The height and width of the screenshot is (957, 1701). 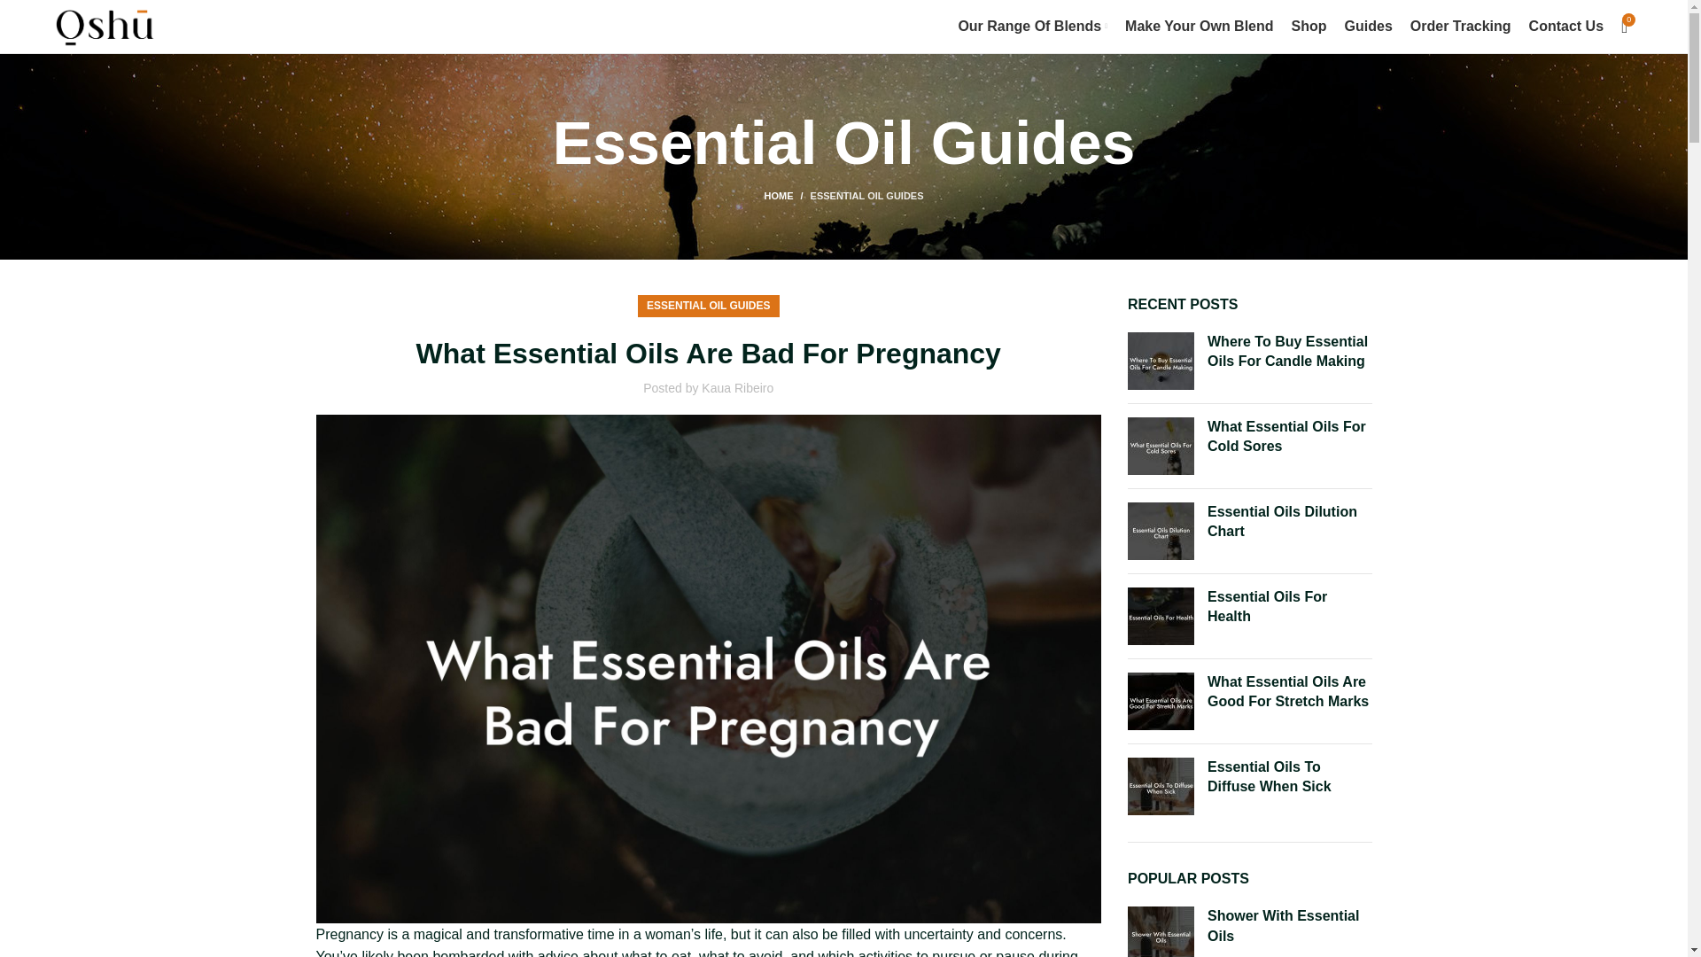 I want to click on Order Tracking, so click(x=1460, y=26).